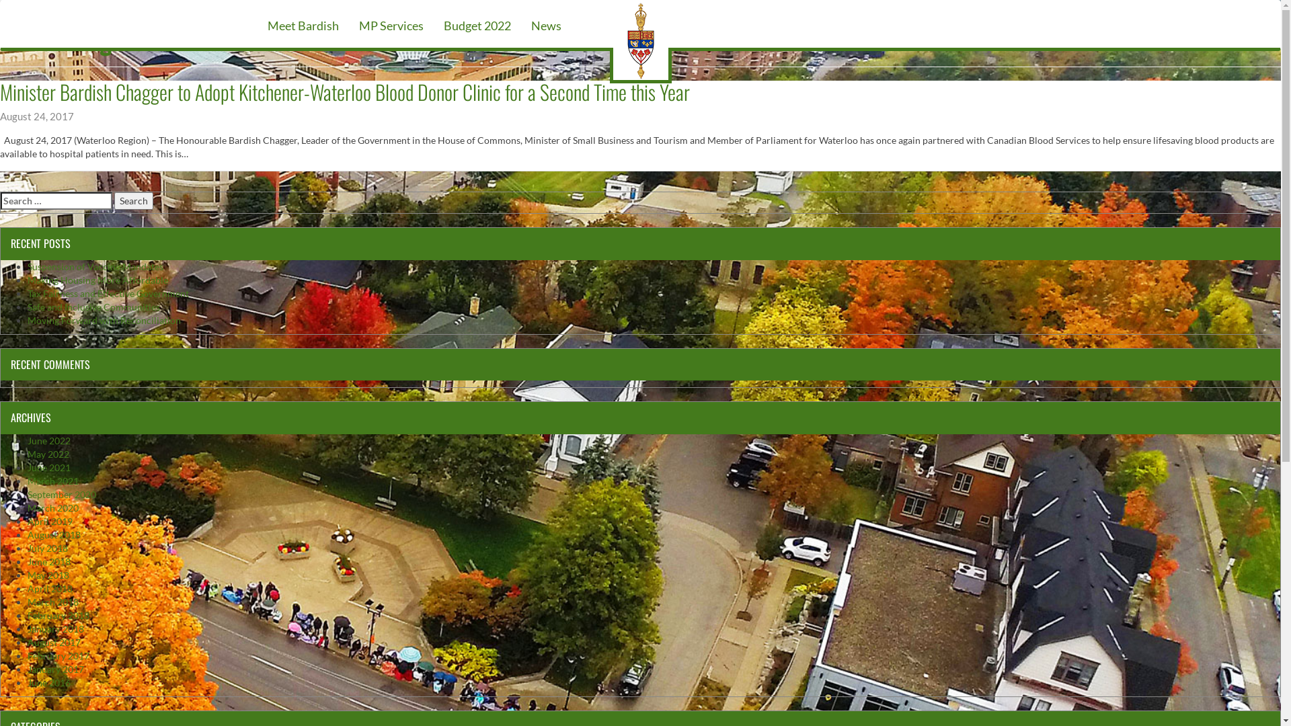  Describe the element at coordinates (134, 200) in the screenshot. I see `Search` at that location.